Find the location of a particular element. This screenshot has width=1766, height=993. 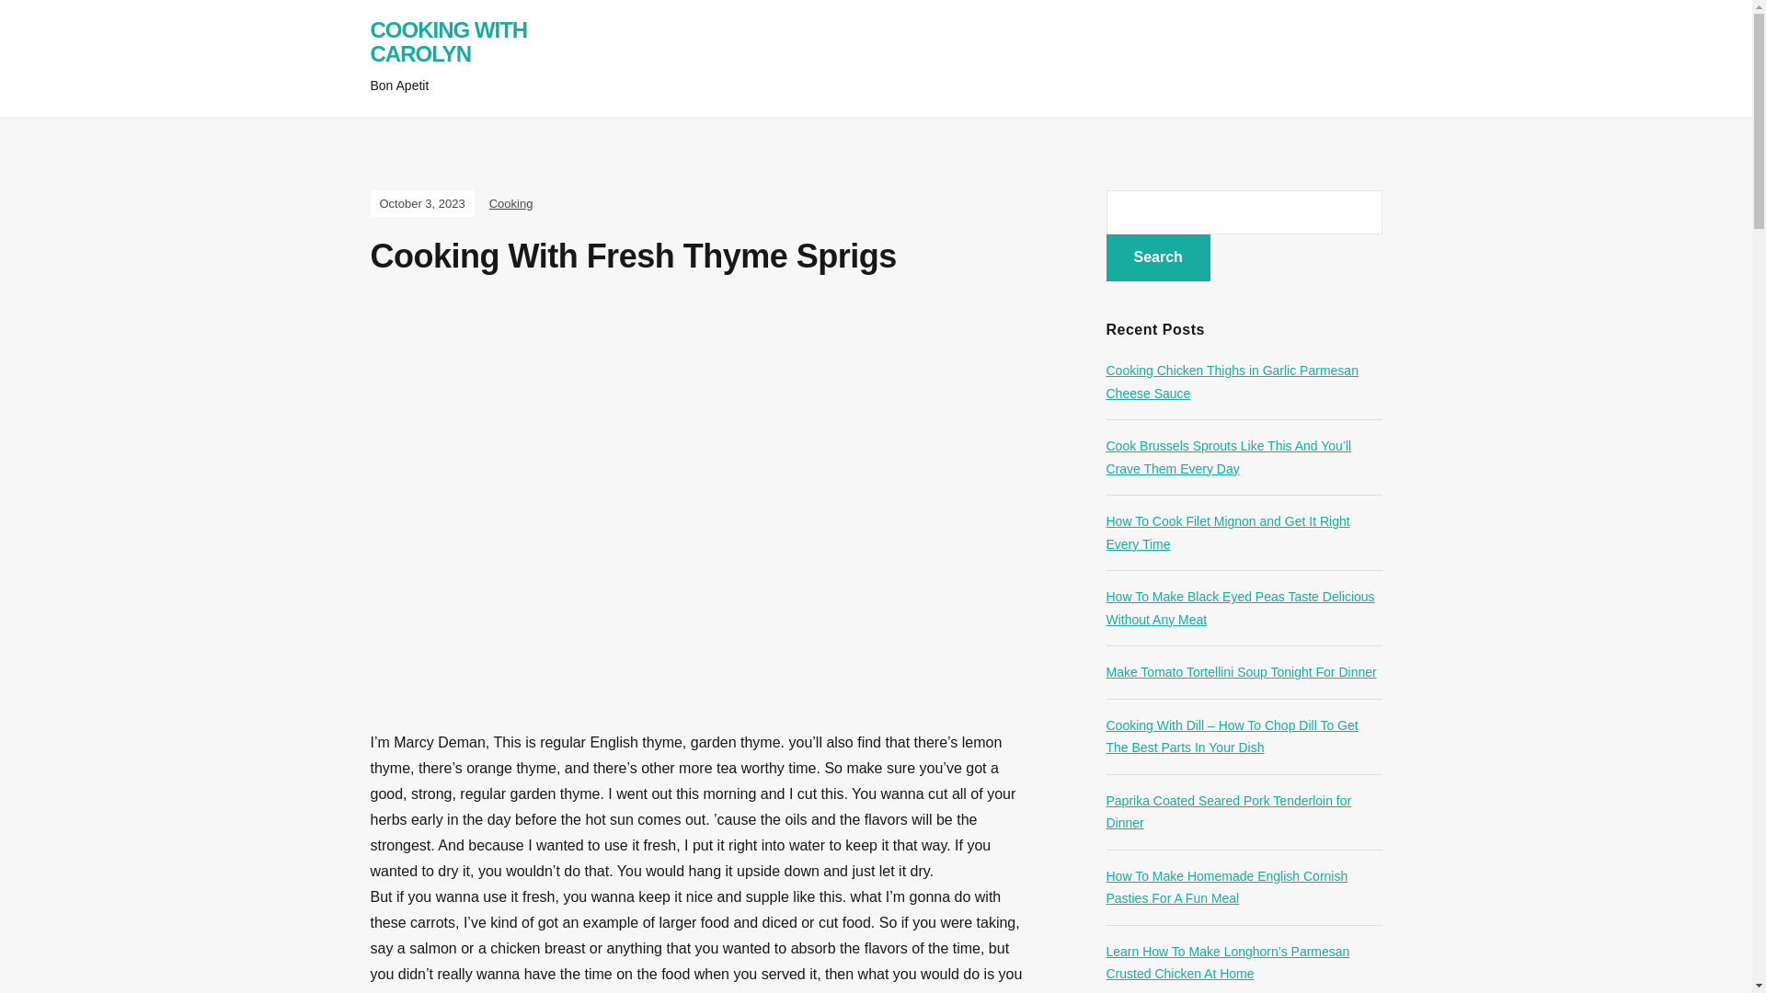

COOKING WITH CAROLYN is located at coordinates (447, 42).